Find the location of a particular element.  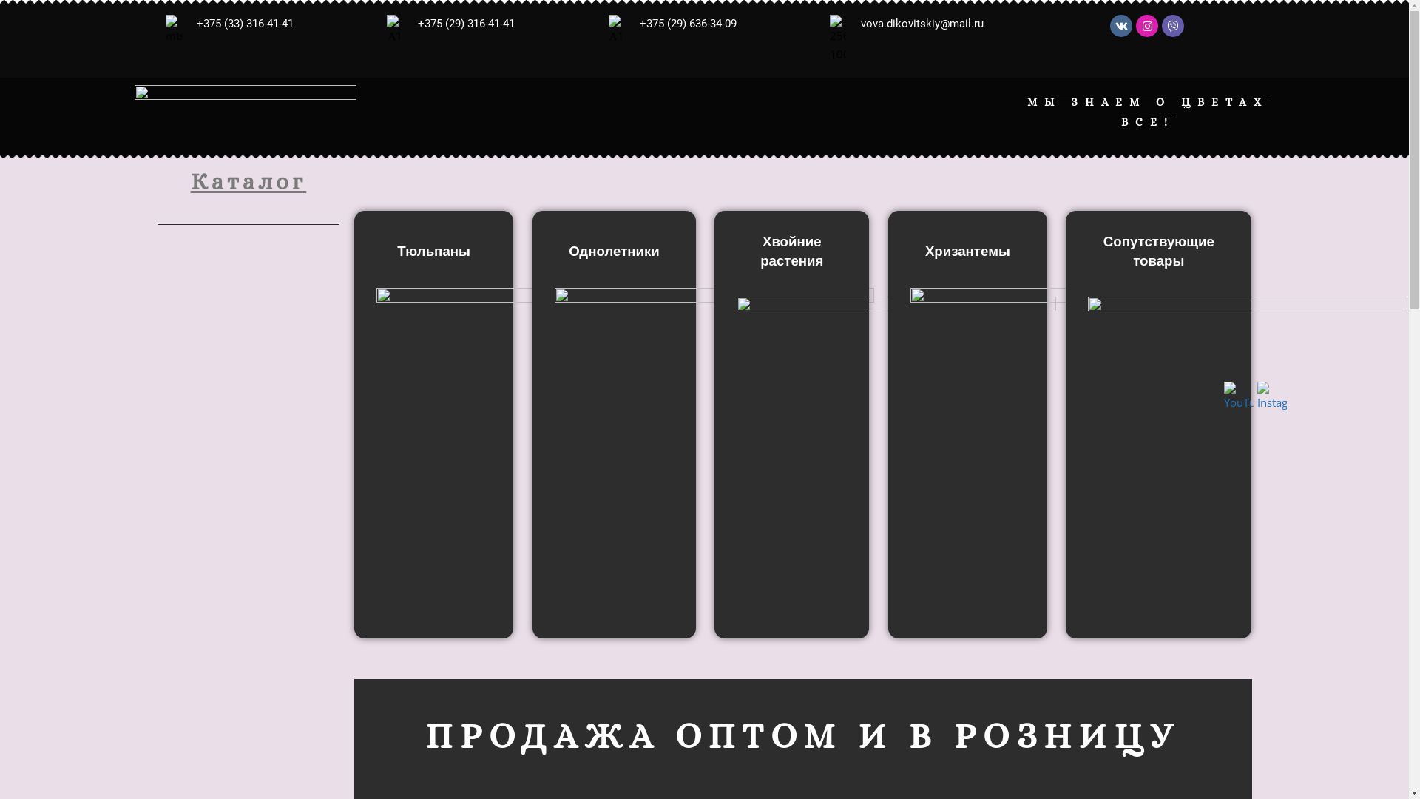

+375 (33) 316-41-41 is located at coordinates (246, 24).